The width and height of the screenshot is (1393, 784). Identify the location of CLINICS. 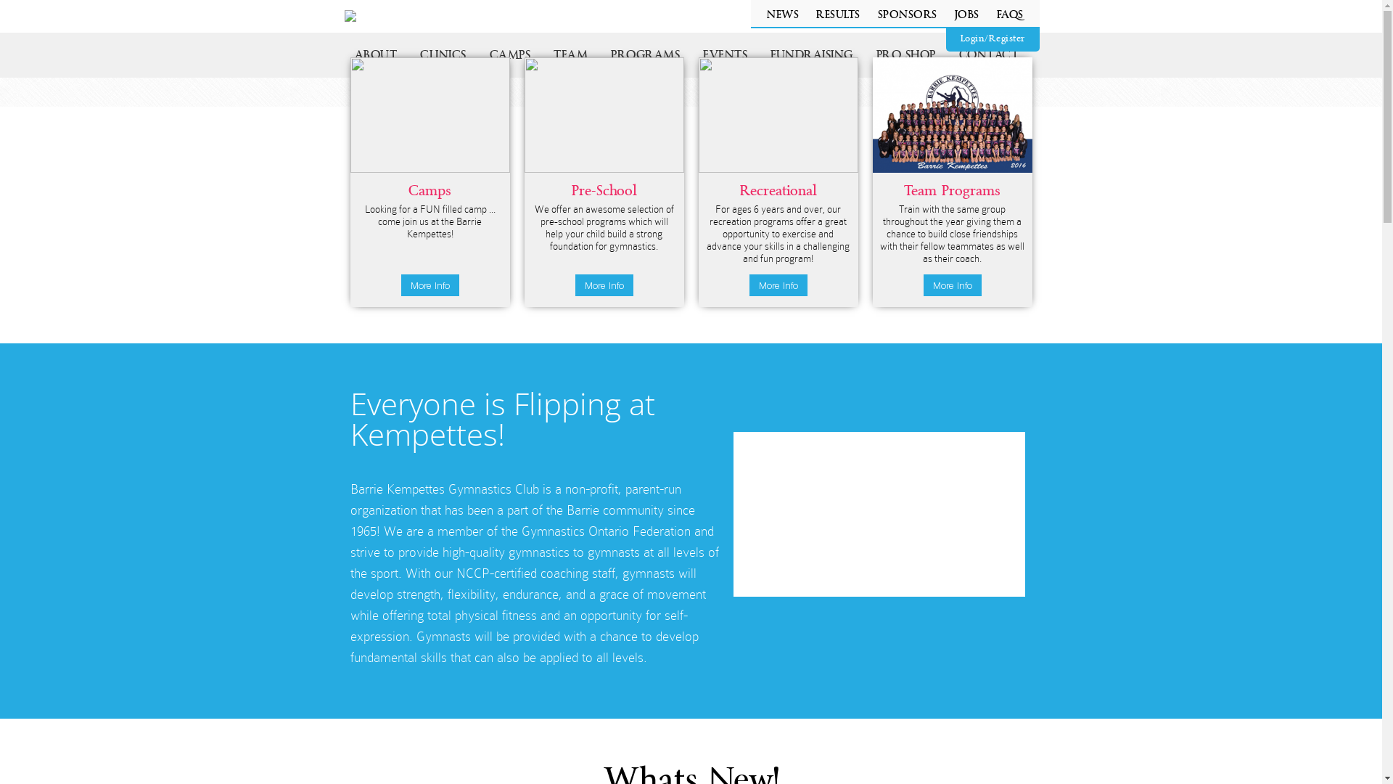
(443, 55).